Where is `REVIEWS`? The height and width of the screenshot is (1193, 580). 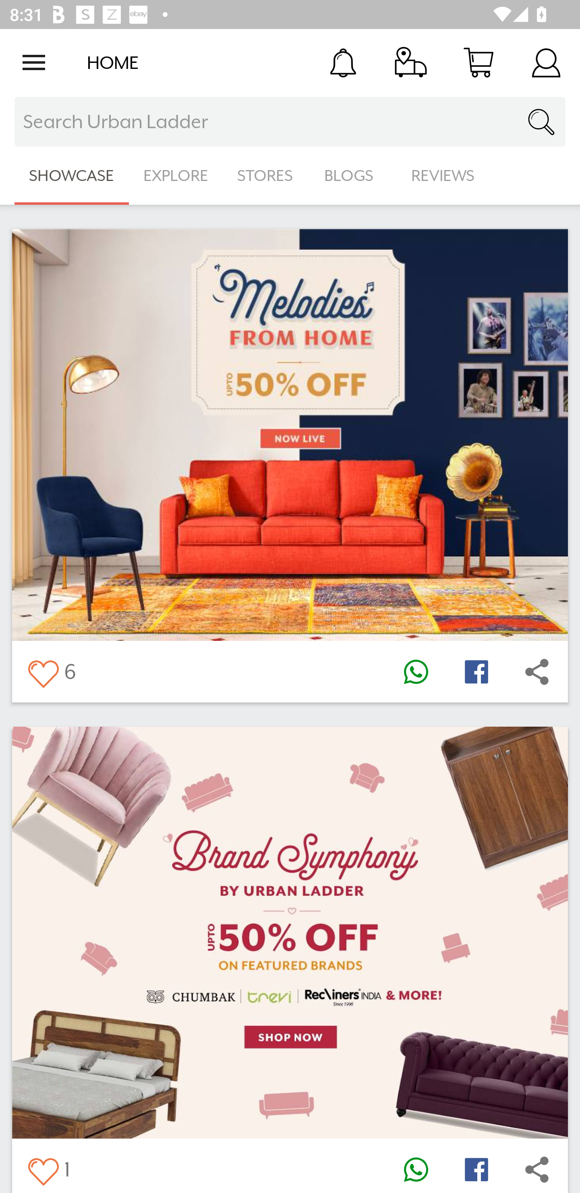
REVIEWS is located at coordinates (443, 176).